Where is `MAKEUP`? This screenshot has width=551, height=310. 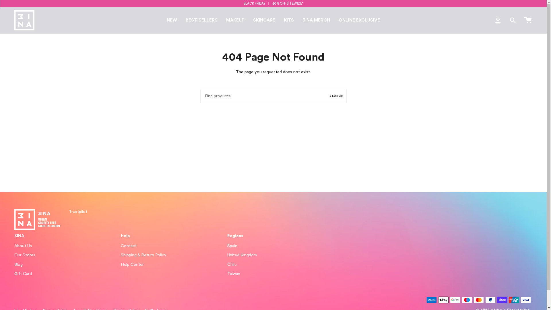
MAKEUP is located at coordinates (235, 20).